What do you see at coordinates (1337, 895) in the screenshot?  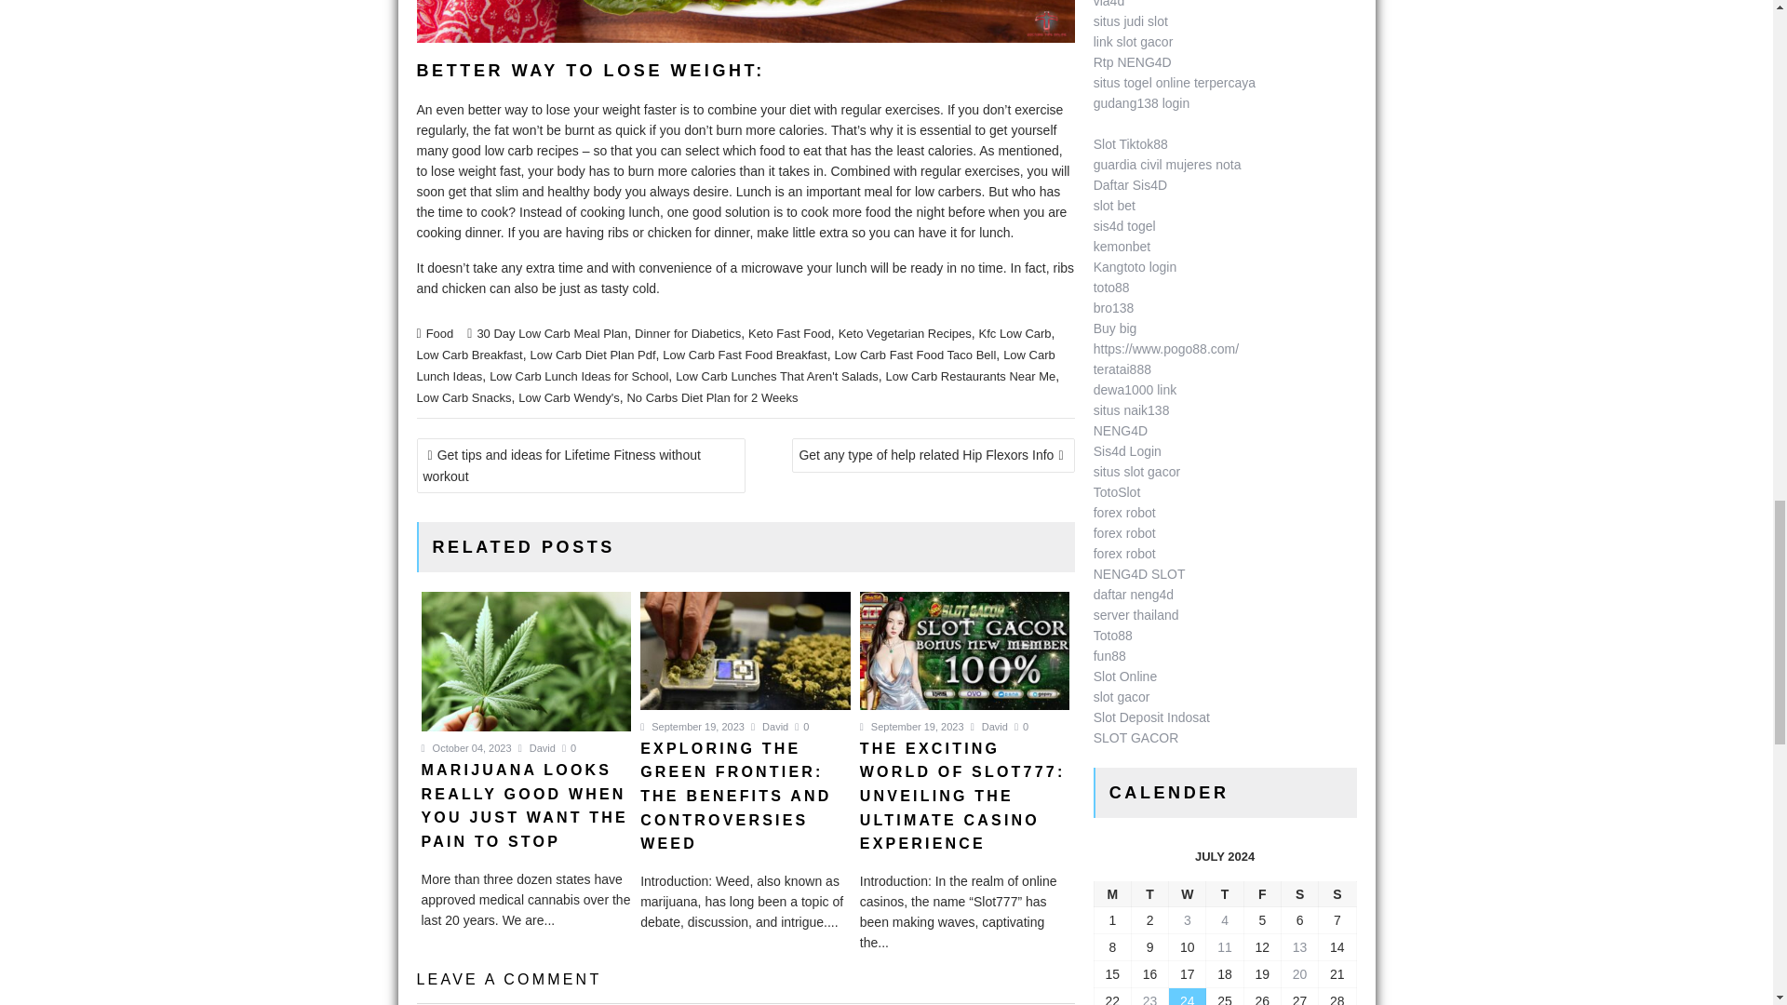 I see `Sunday` at bounding box center [1337, 895].